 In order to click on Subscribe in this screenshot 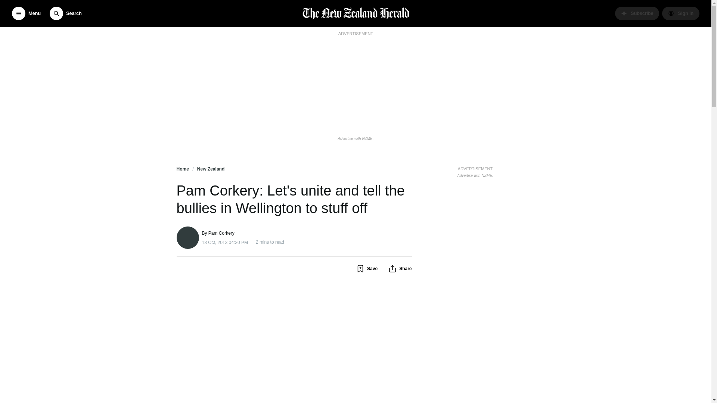, I will do `click(637, 13)`.